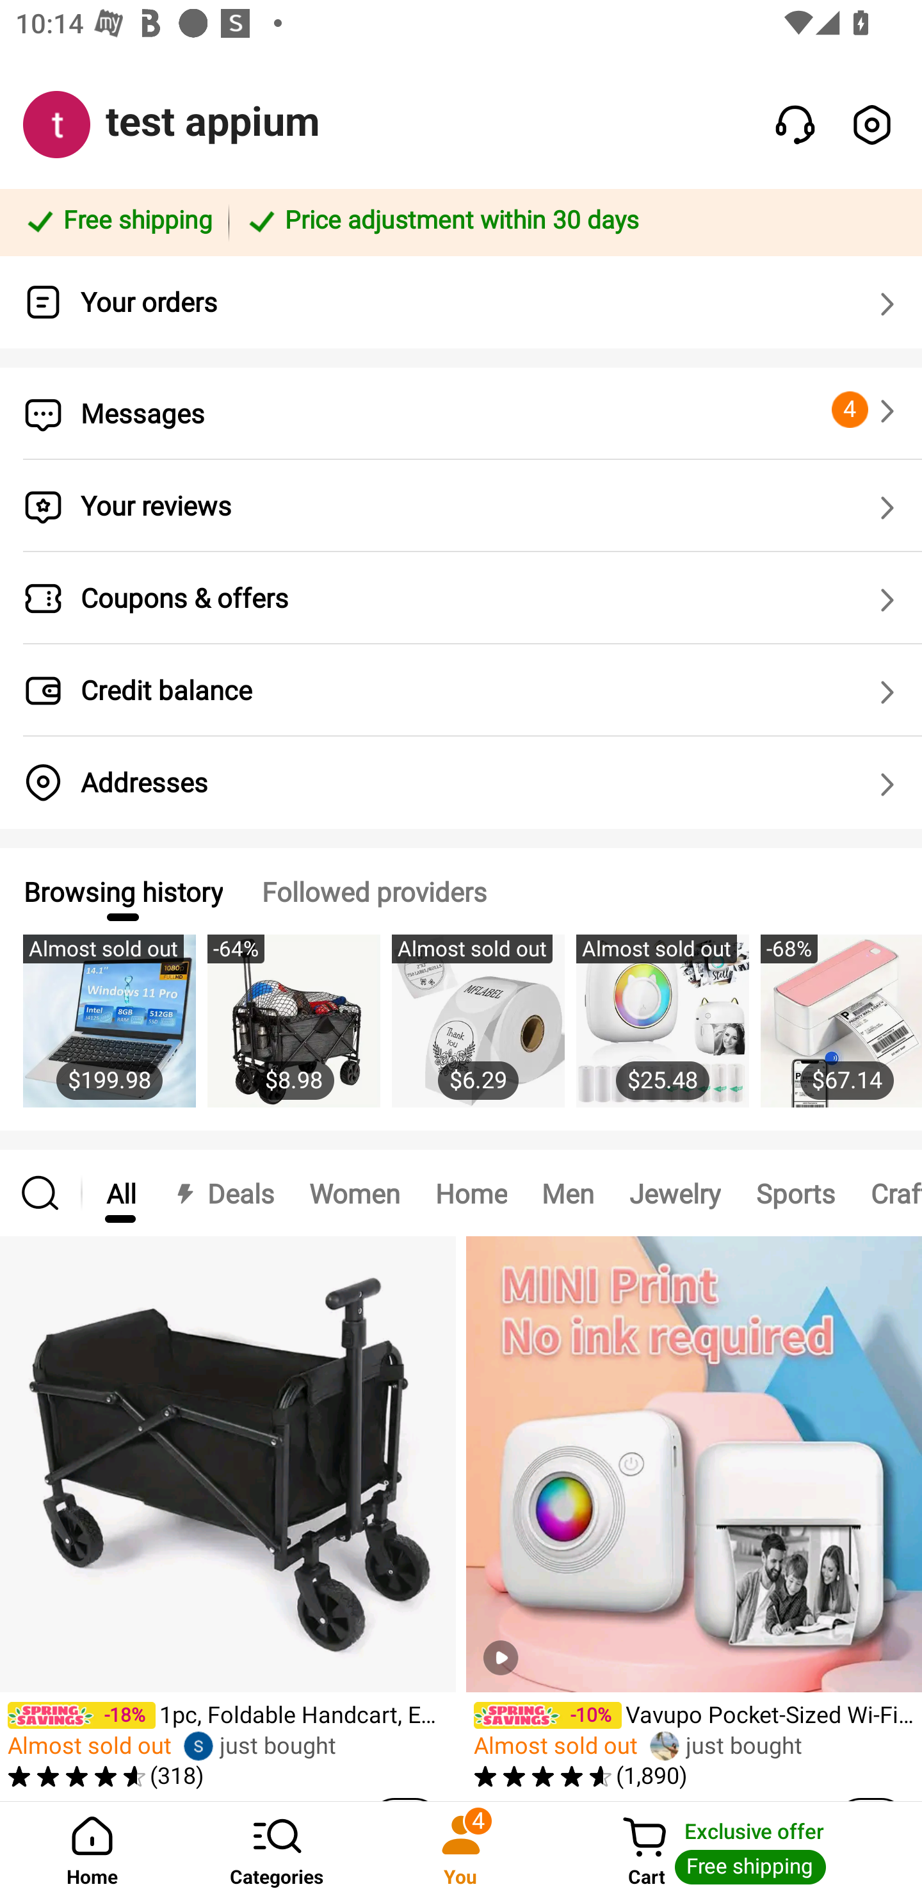  What do you see at coordinates (461, 1849) in the screenshot?
I see `You 4 You` at bounding box center [461, 1849].